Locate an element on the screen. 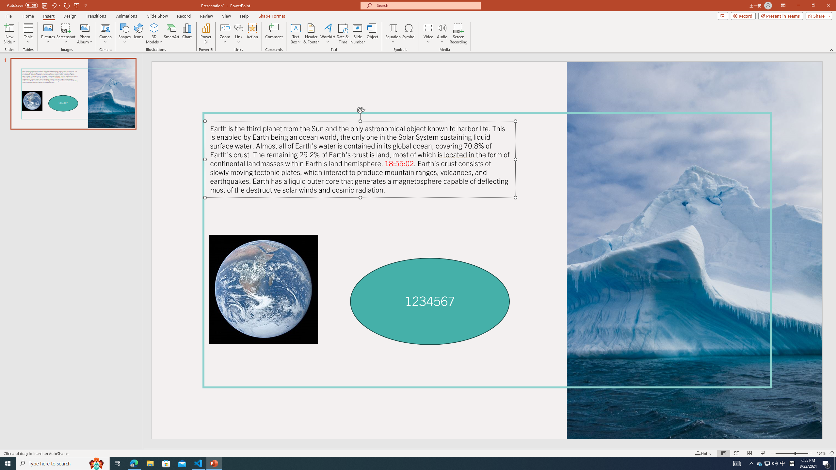 Image resolution: width=836 pixels, height=470 pixels. Table is located at coordinates (28, 34).